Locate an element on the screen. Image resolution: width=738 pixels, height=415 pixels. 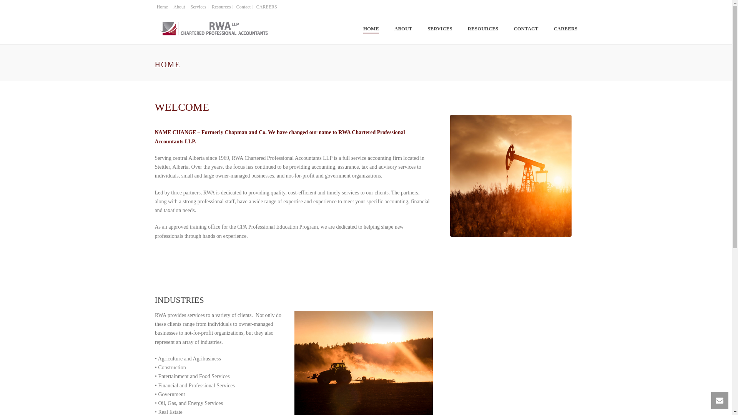
ABOUT is located at coordinates (403, 29).